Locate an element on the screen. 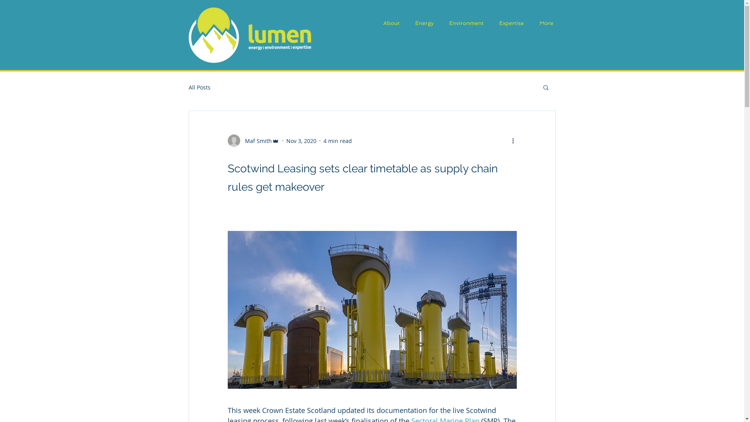  About is located at coordinates (391, 23).